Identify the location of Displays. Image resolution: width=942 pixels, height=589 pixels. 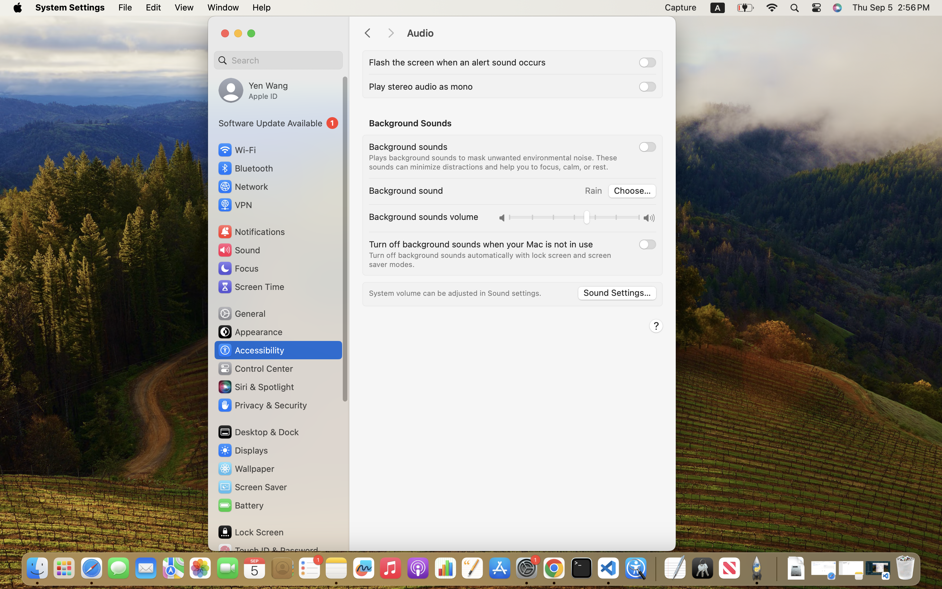
(243, 450).